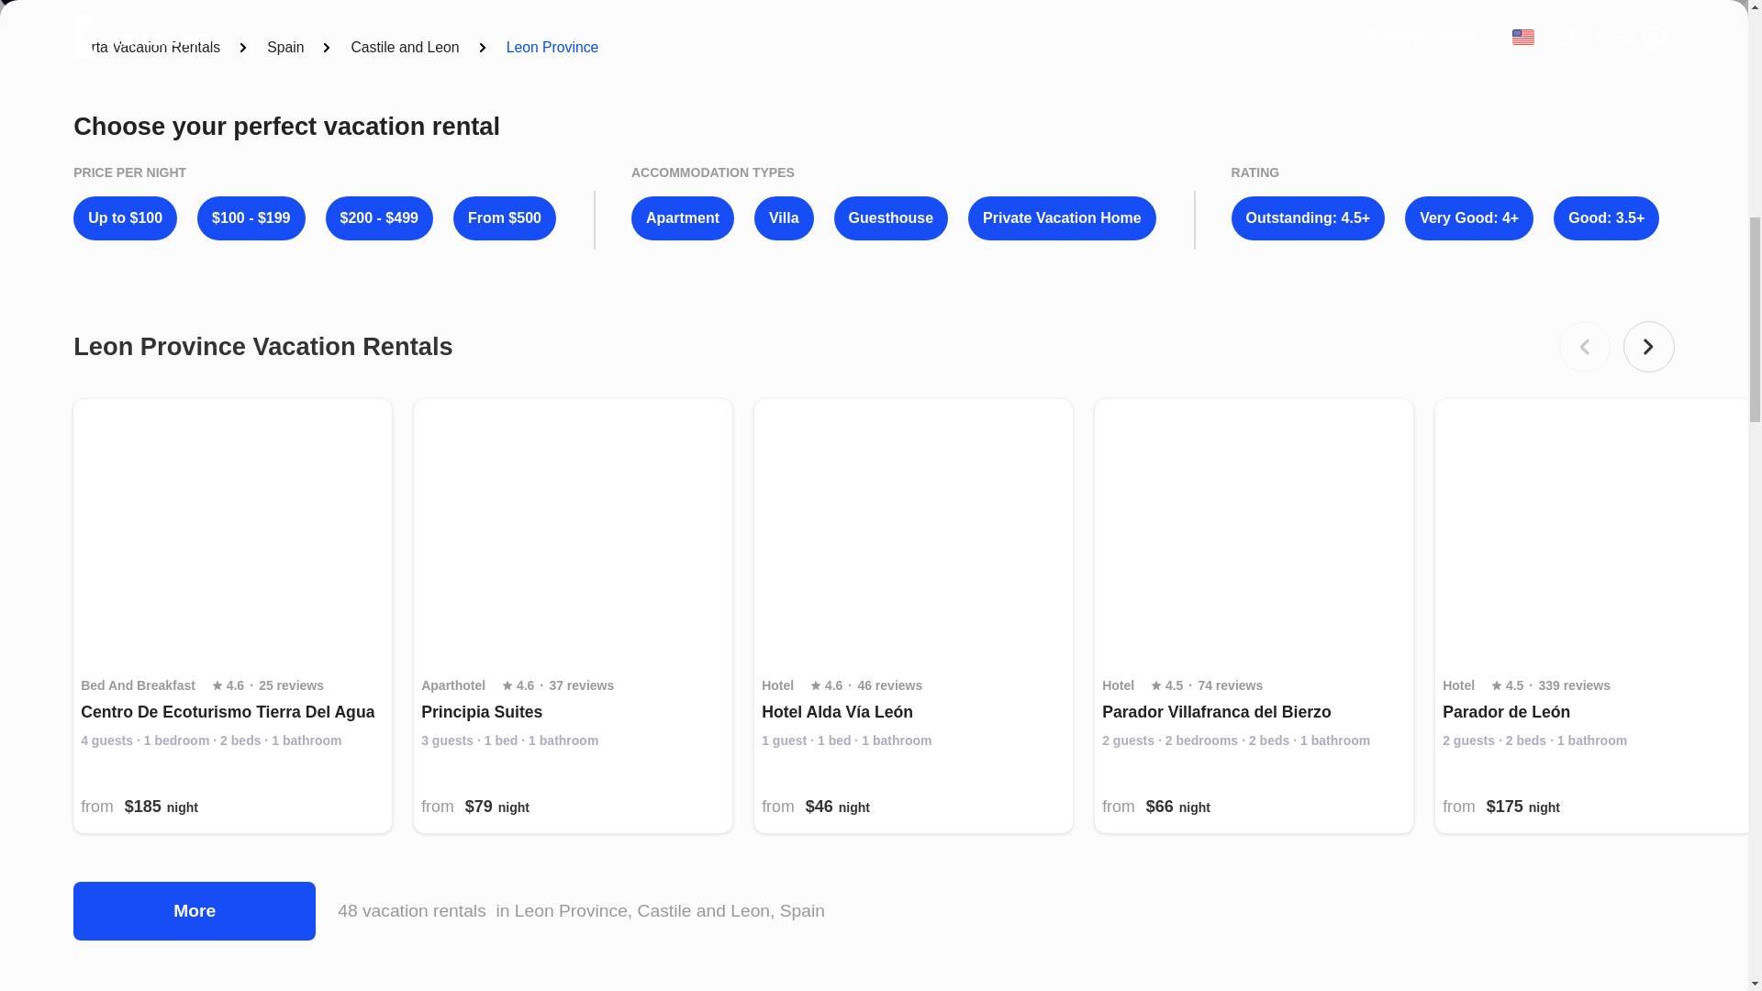 The height and width of the screenshot is (991, 1762). What do you see at coordinates (1061, 218) in the screenshot?
I see `Private Vacation Home` at bounding box center [1061, 218].